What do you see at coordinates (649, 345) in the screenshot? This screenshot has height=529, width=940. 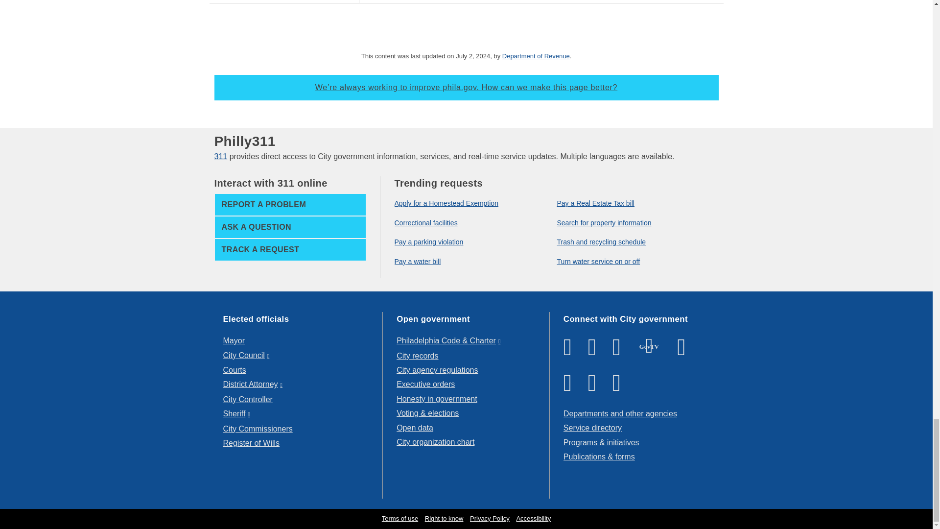 I see `TV` at bounding box center [649, 345].